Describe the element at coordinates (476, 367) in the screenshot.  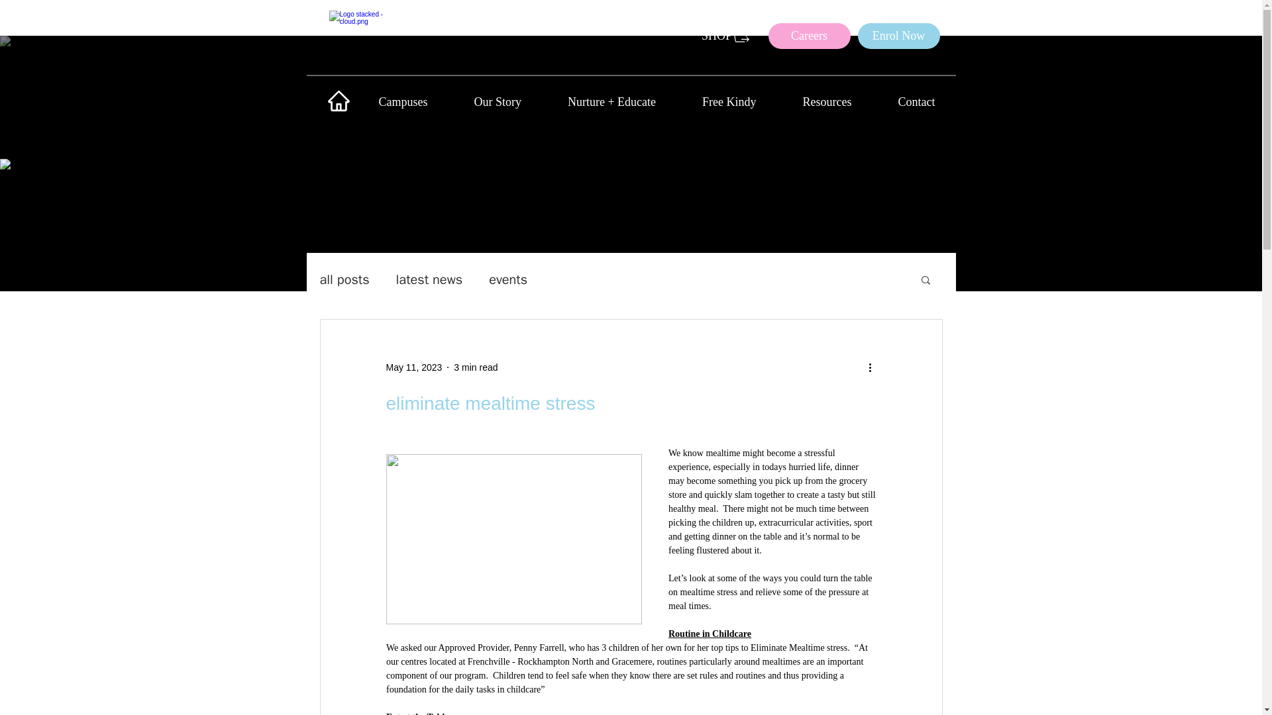
I see `3 min read` at that location.